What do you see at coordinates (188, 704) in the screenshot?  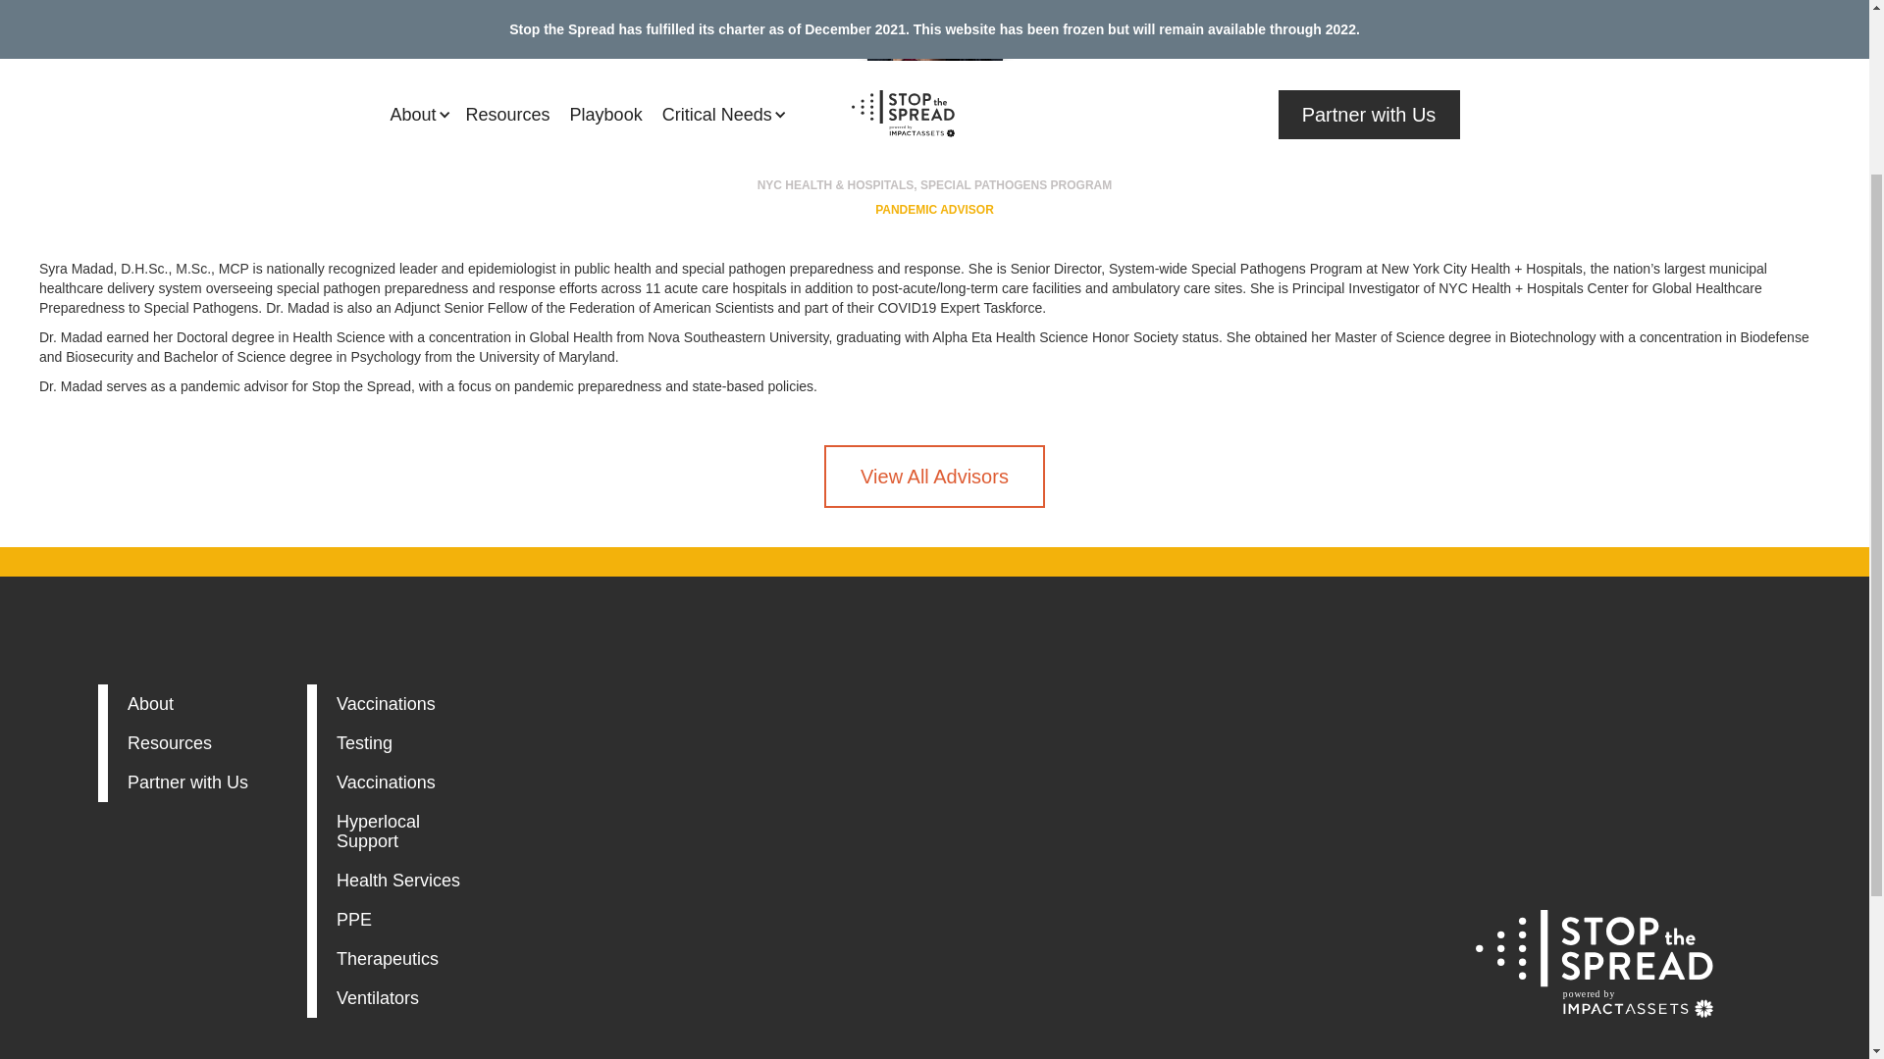 I see `Therapeutics` at bounding box center [188, 704].